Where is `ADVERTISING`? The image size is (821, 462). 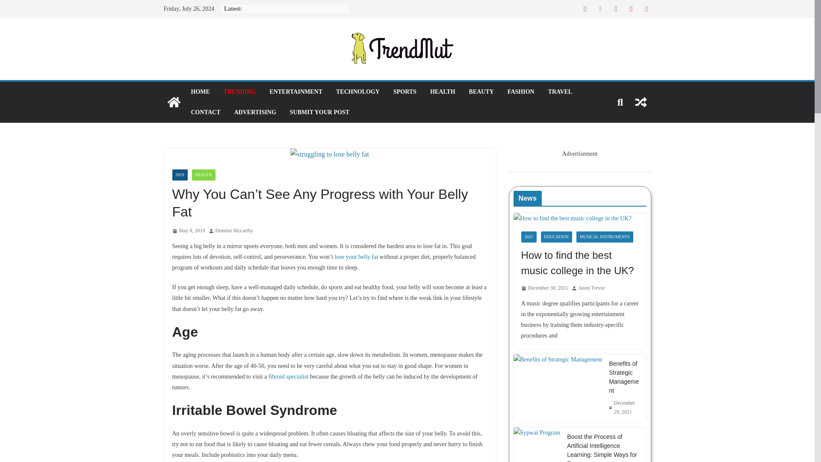
ADVERTISING is located at coordinates (255, 112).